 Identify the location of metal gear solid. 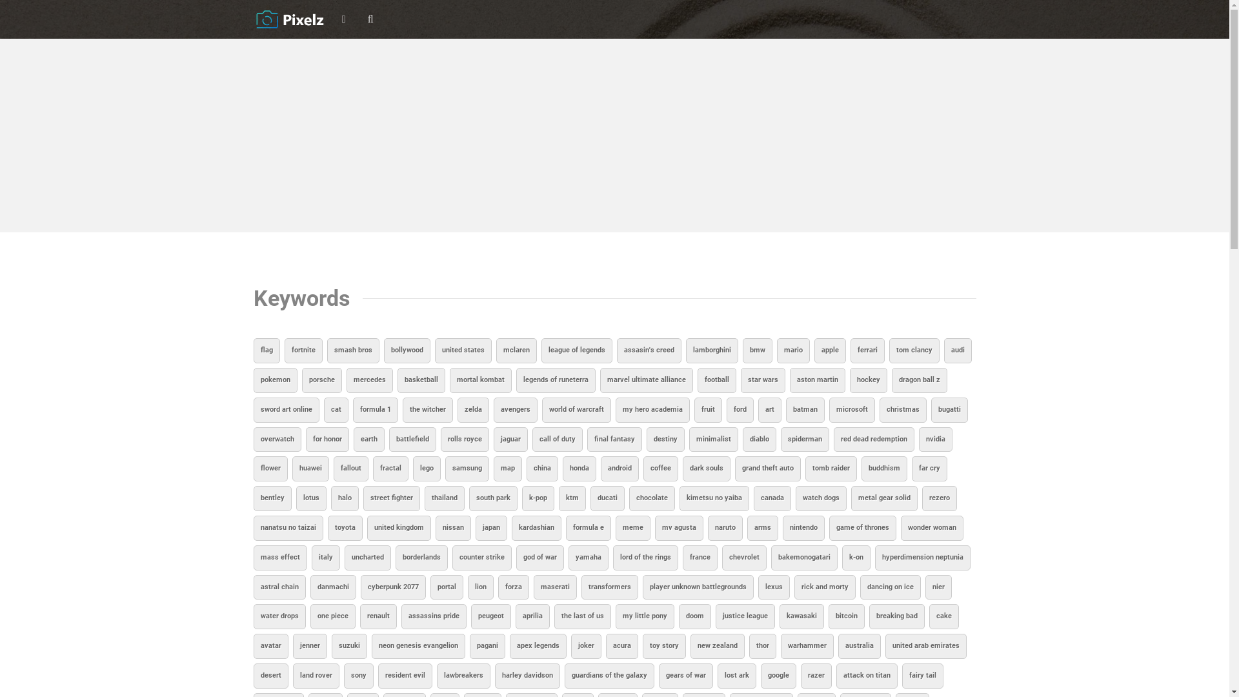
(884, 498).